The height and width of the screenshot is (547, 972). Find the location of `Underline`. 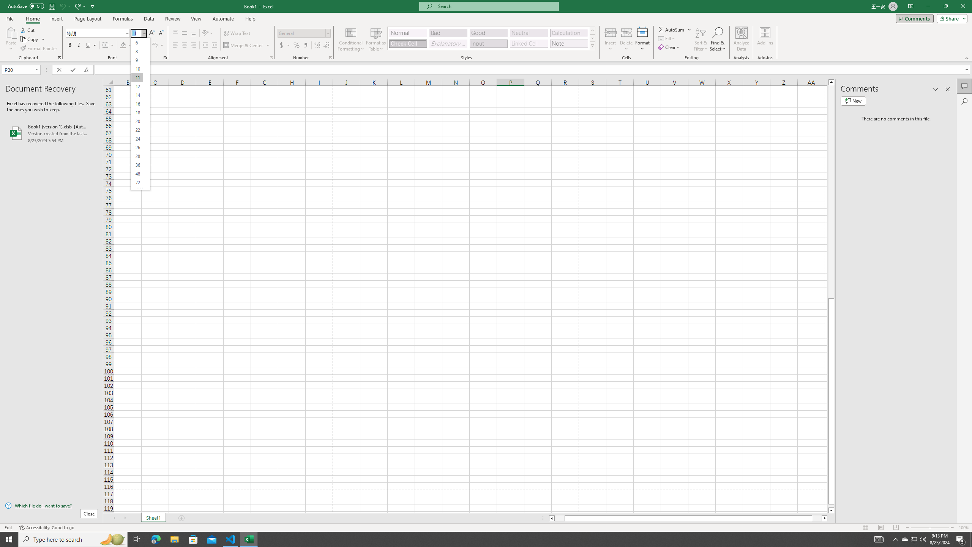

Underline is located at coordinates (88, 46).